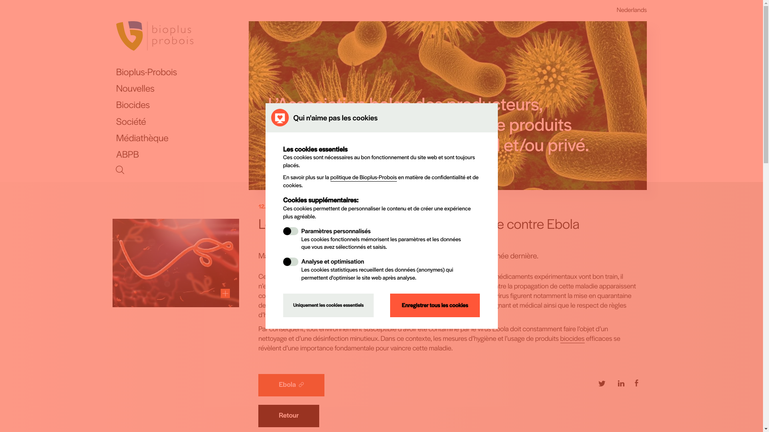 The height and width of the screenshot is (432, 769). I want to click on Retour, so click(289, 416).